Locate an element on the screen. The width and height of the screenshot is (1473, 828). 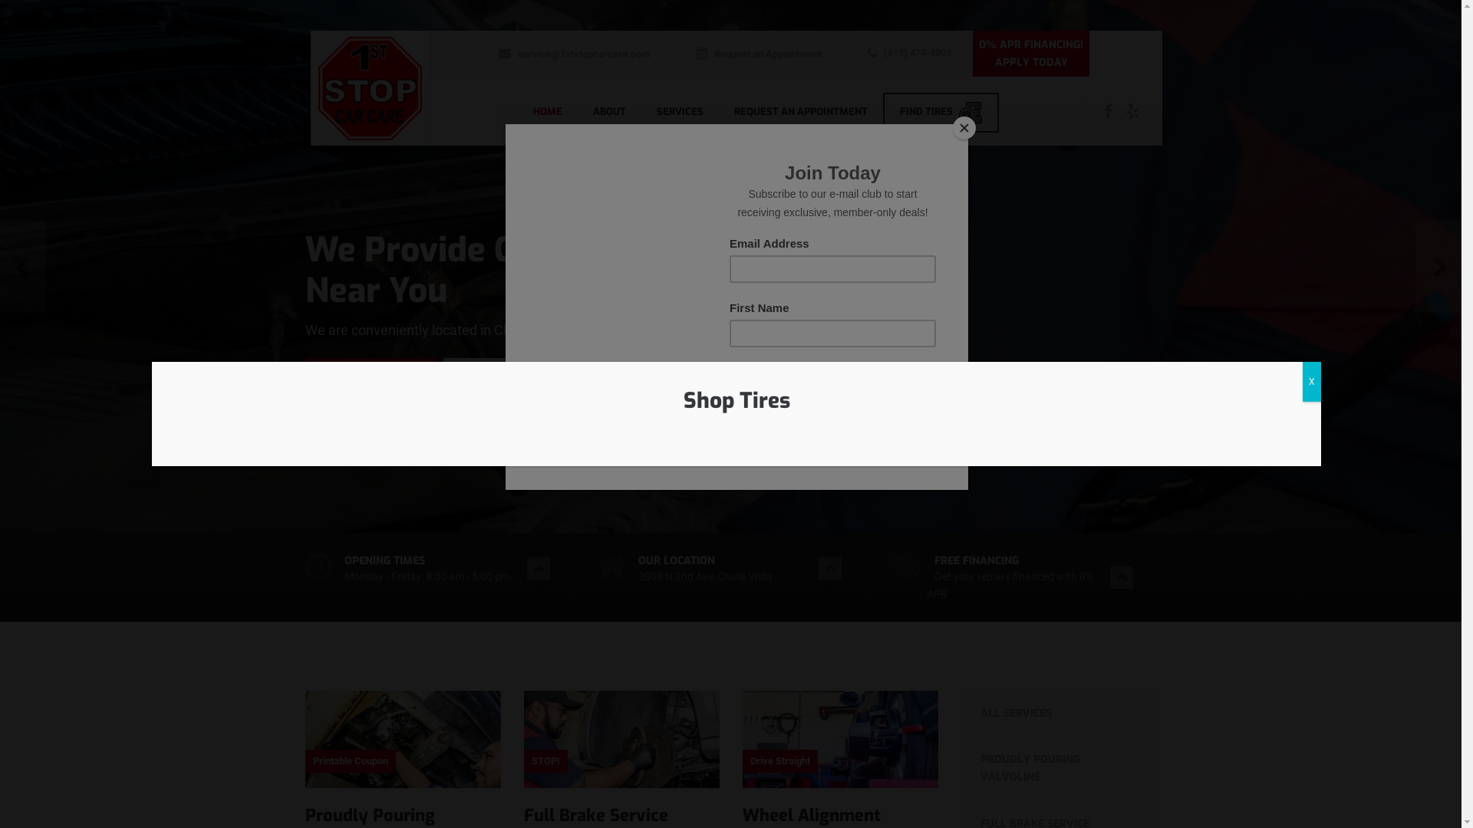
Request an Appointment is located at coordinates (758, 54).